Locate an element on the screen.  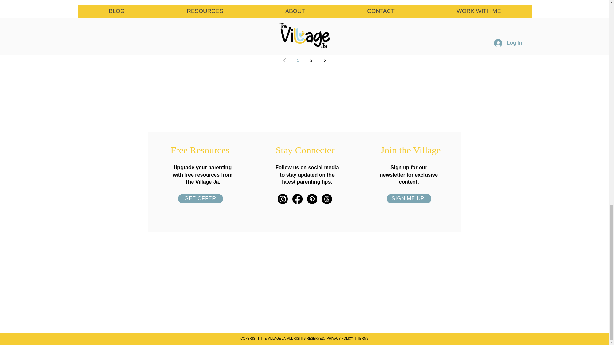
PRIVACY POLICY is located at coordinates (340, 338).